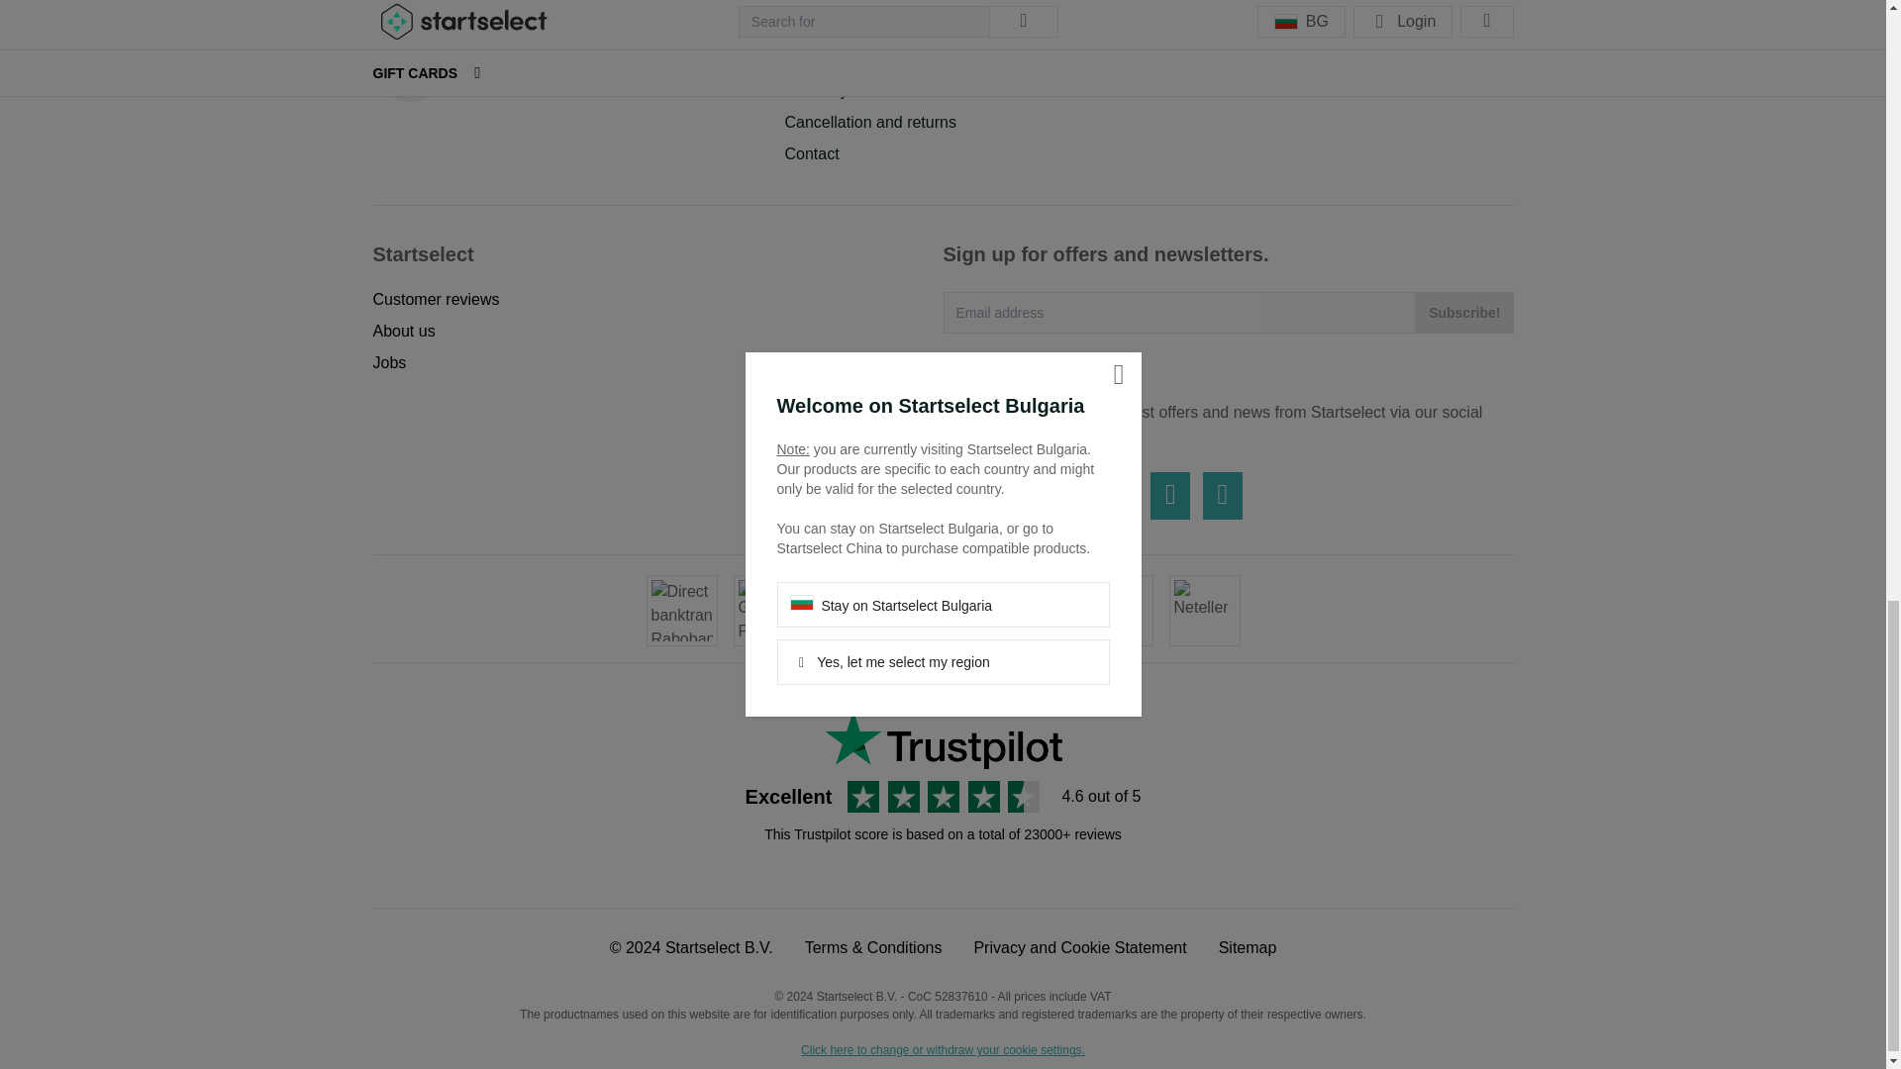  What do you see at coordinates (840, 58) in the screenshot?
I see `Help with codes` at bounding box center [840, 58].